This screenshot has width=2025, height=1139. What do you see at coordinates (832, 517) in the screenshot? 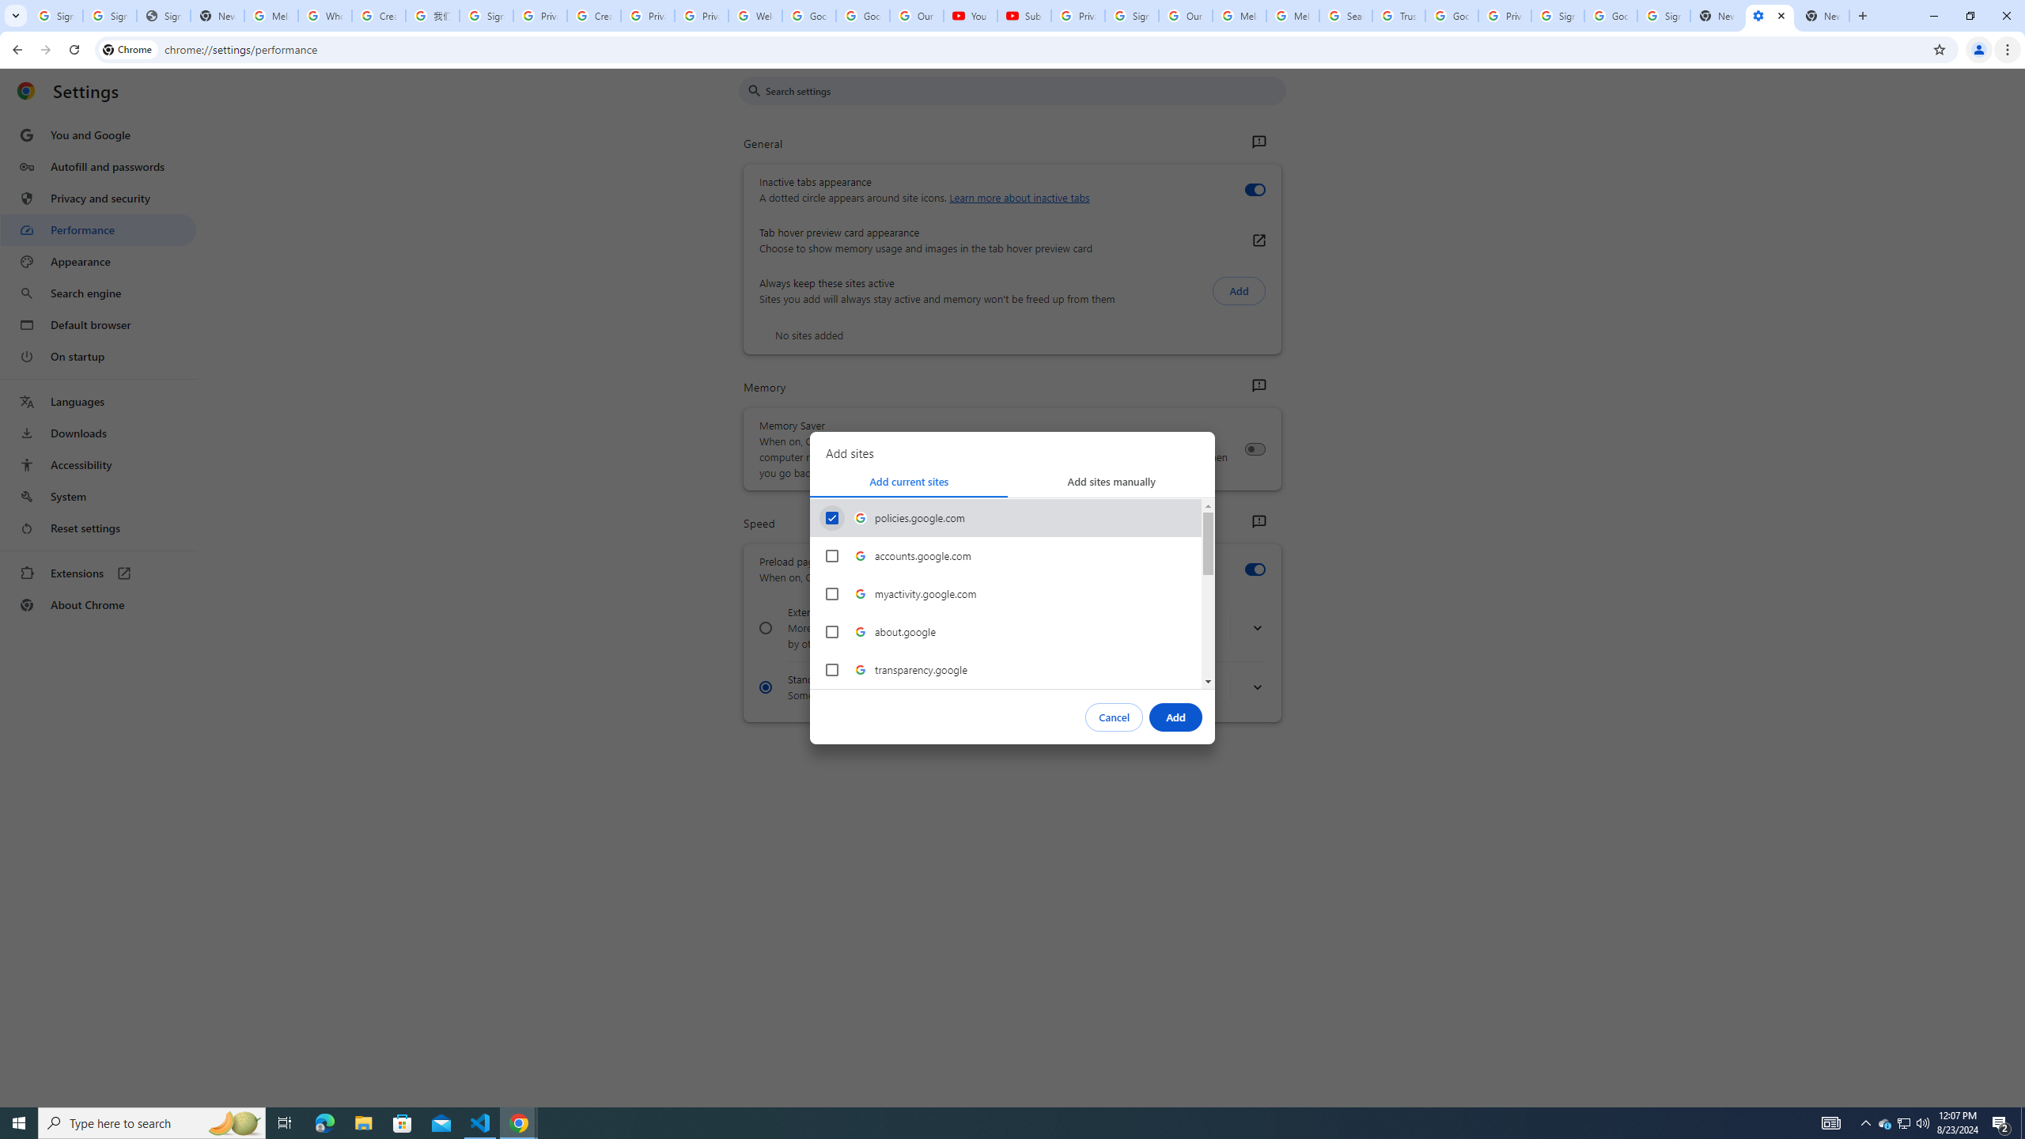
I see `policies.google.com` at bounding box center [832, 517].